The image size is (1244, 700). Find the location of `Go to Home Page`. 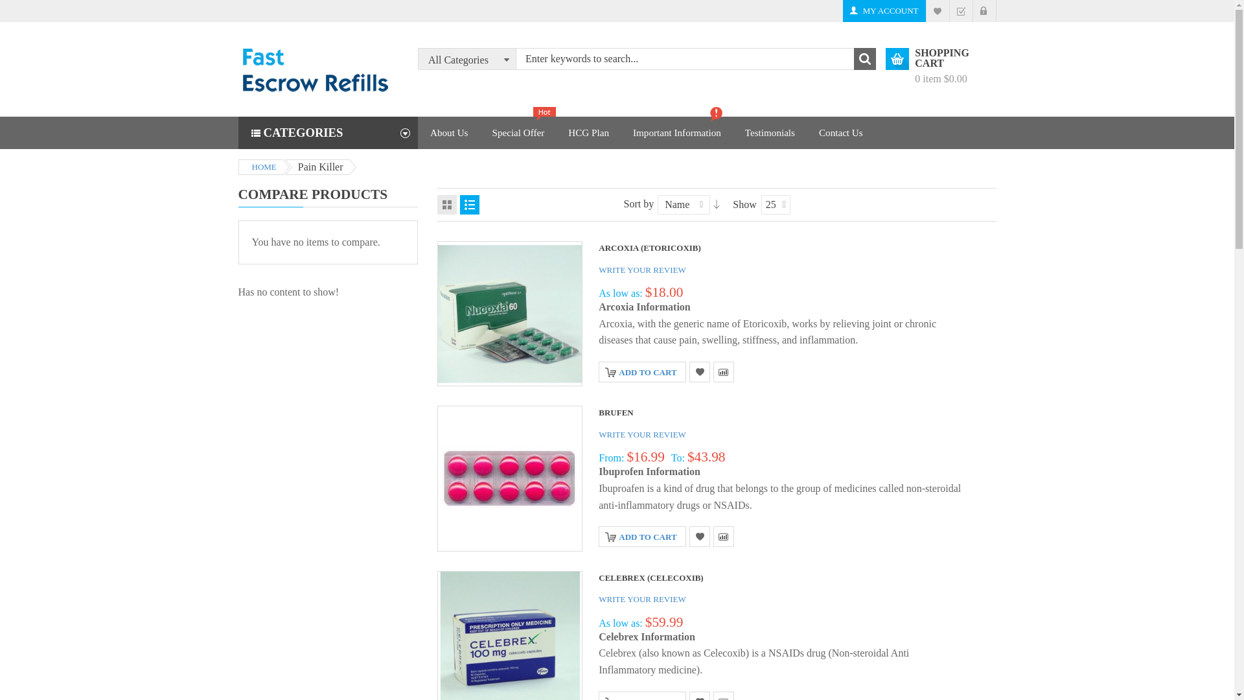

Go to Home Page is located at coordinates (260, 167).